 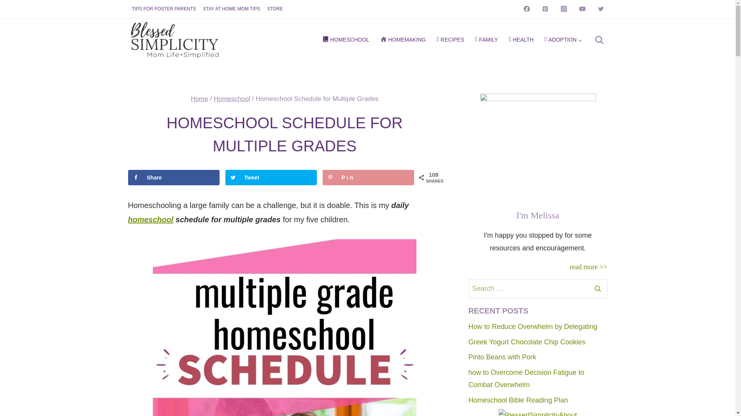 I want to click on Pin, so click(x=368, y=177).